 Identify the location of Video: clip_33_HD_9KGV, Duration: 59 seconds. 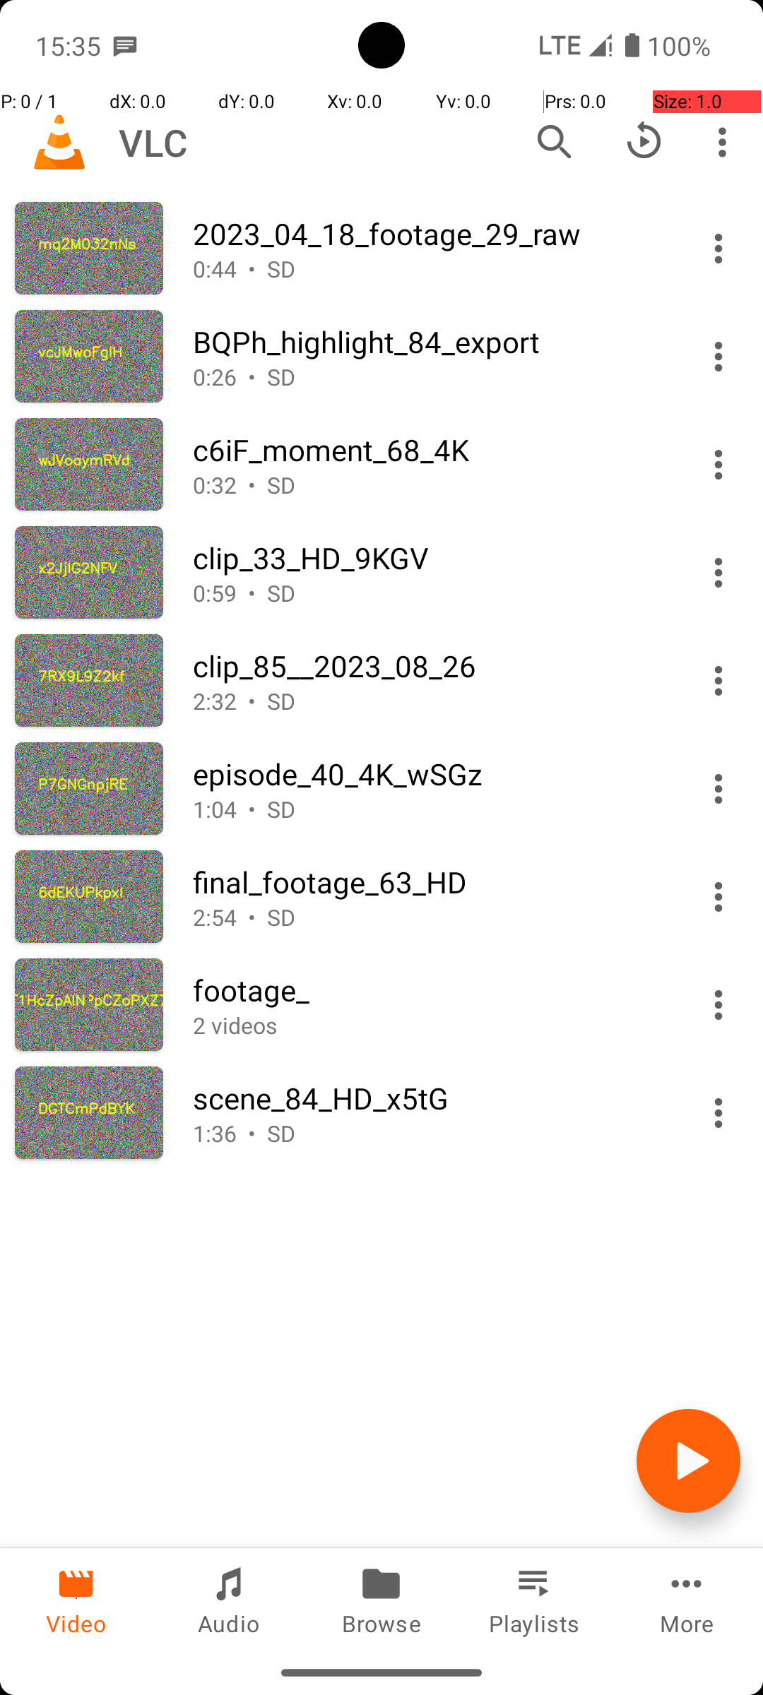
(381, 572).